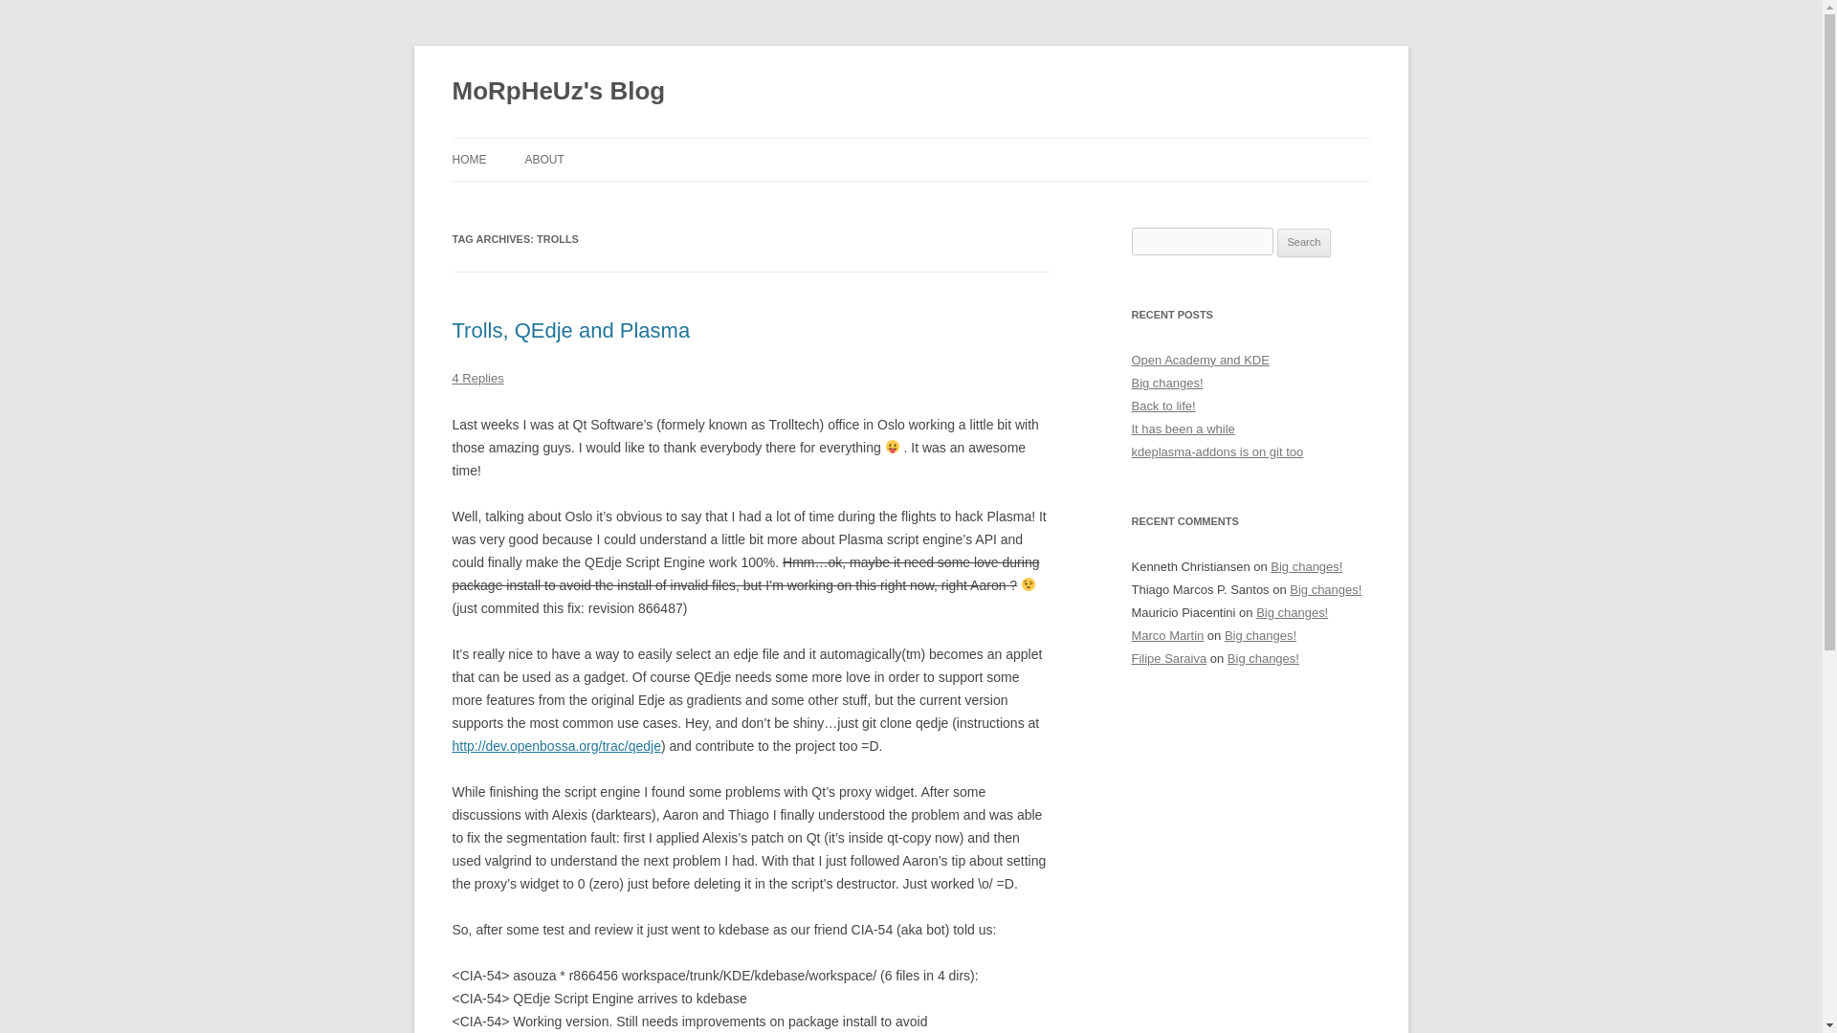  What do you see at coordinates (477, 377) in the screenshot?
I see `4 Replies` at bounding box center [477, 377].